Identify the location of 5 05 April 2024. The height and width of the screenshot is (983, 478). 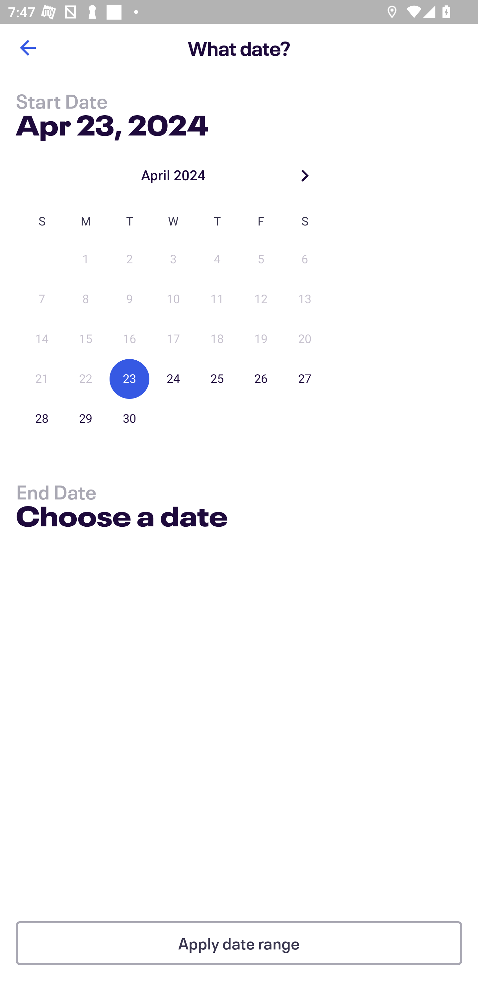
(261, 259).